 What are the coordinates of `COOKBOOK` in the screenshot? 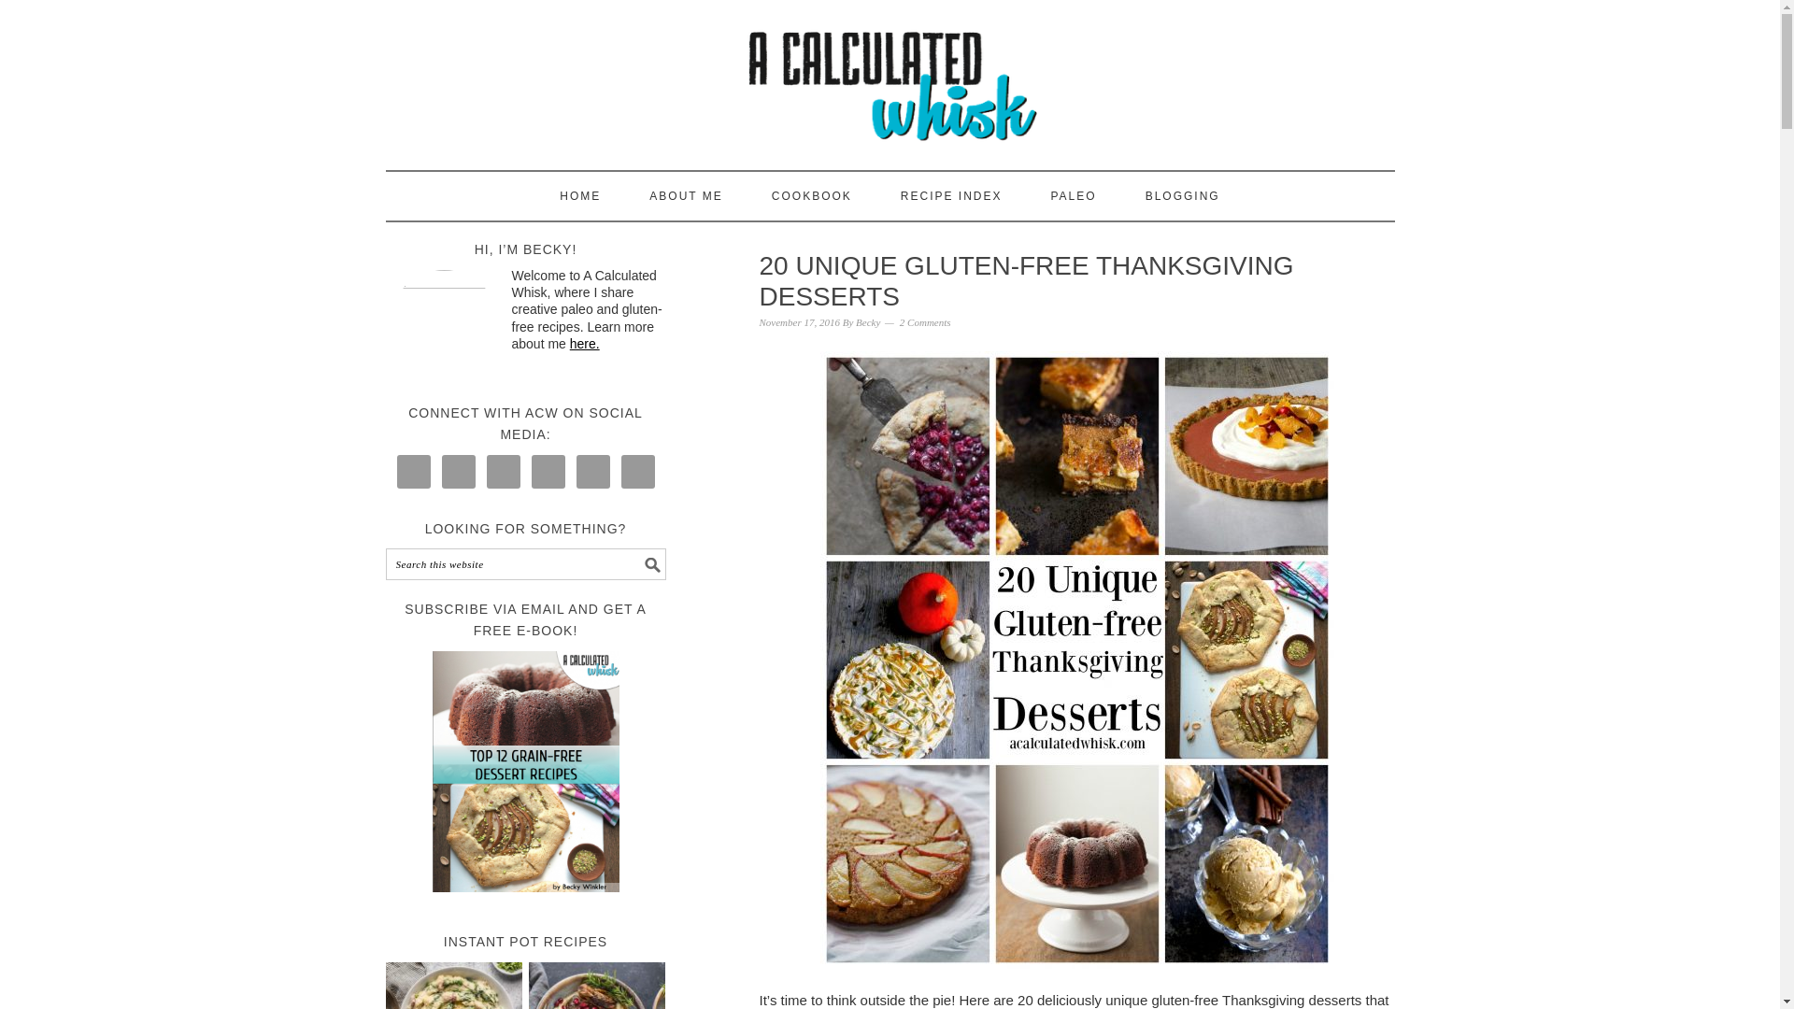 It's located at (811, 196).